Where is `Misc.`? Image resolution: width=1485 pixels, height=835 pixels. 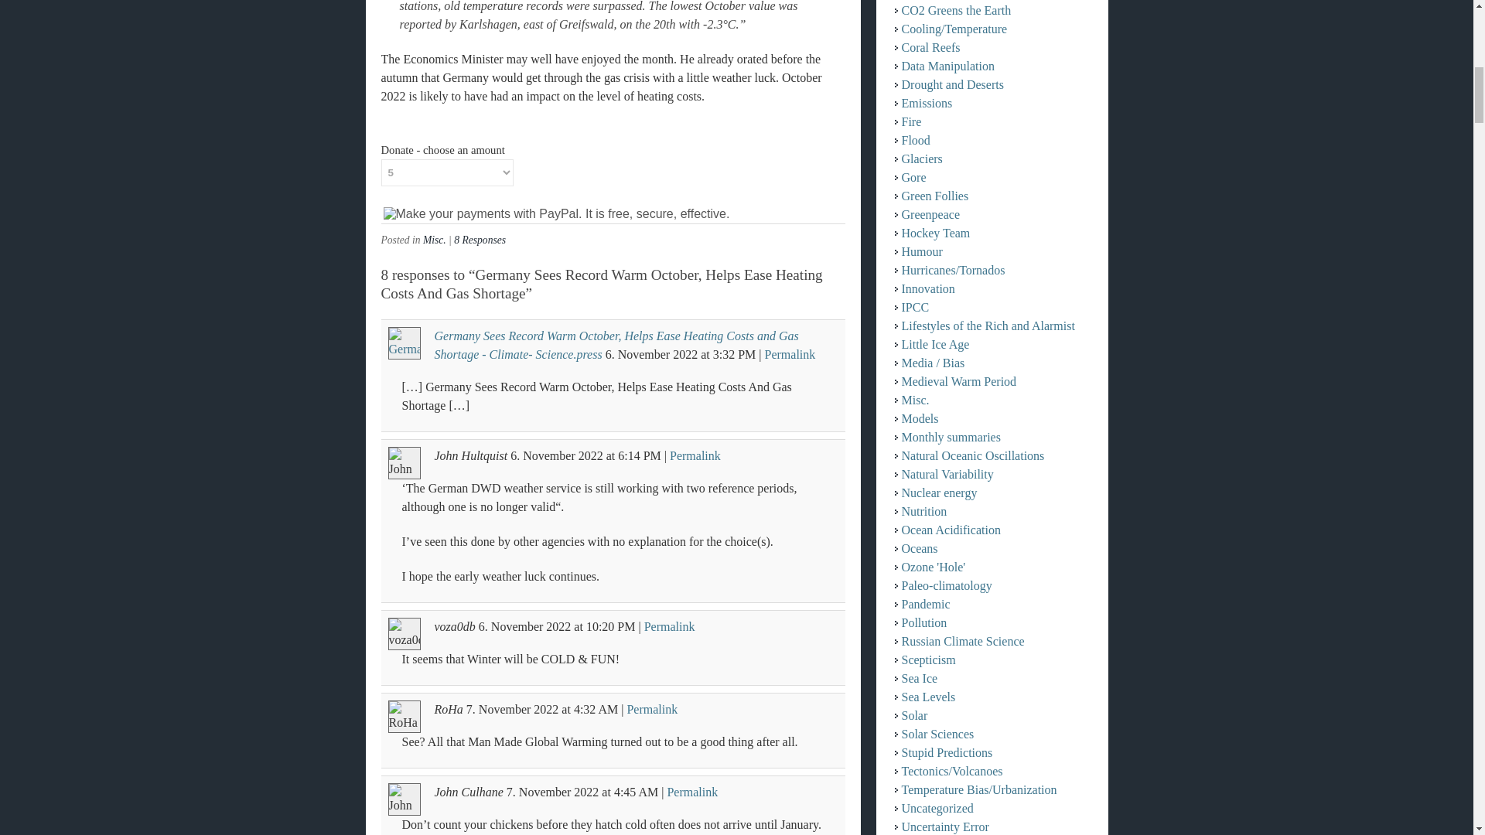 Misc. is located at coordinates (435, 240).